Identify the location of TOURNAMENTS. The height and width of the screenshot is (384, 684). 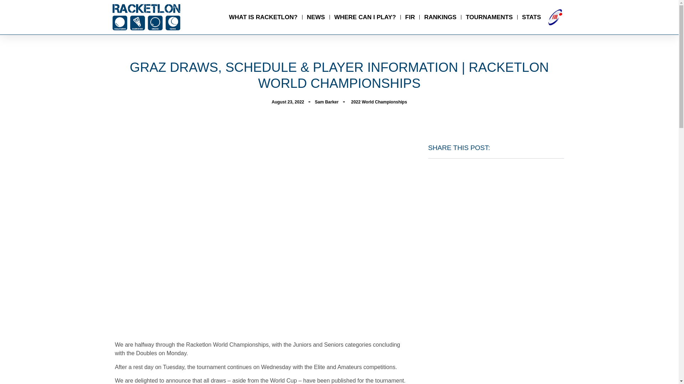
(489, 17).